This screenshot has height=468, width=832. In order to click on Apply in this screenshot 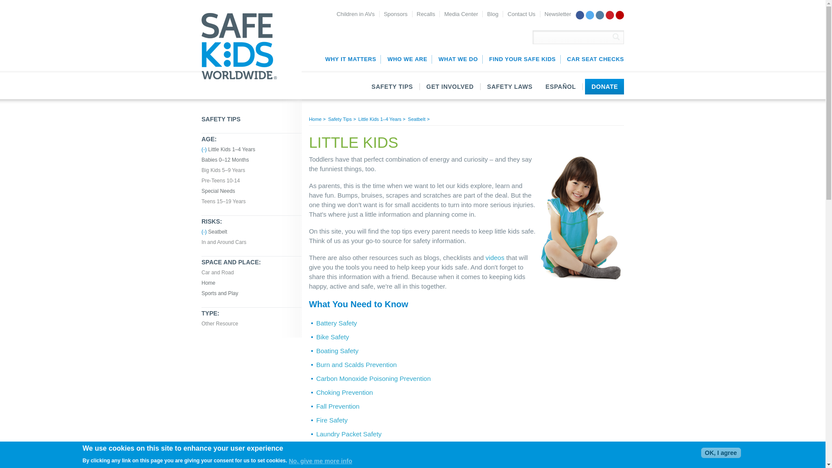, I will do `click(604, 87)`.